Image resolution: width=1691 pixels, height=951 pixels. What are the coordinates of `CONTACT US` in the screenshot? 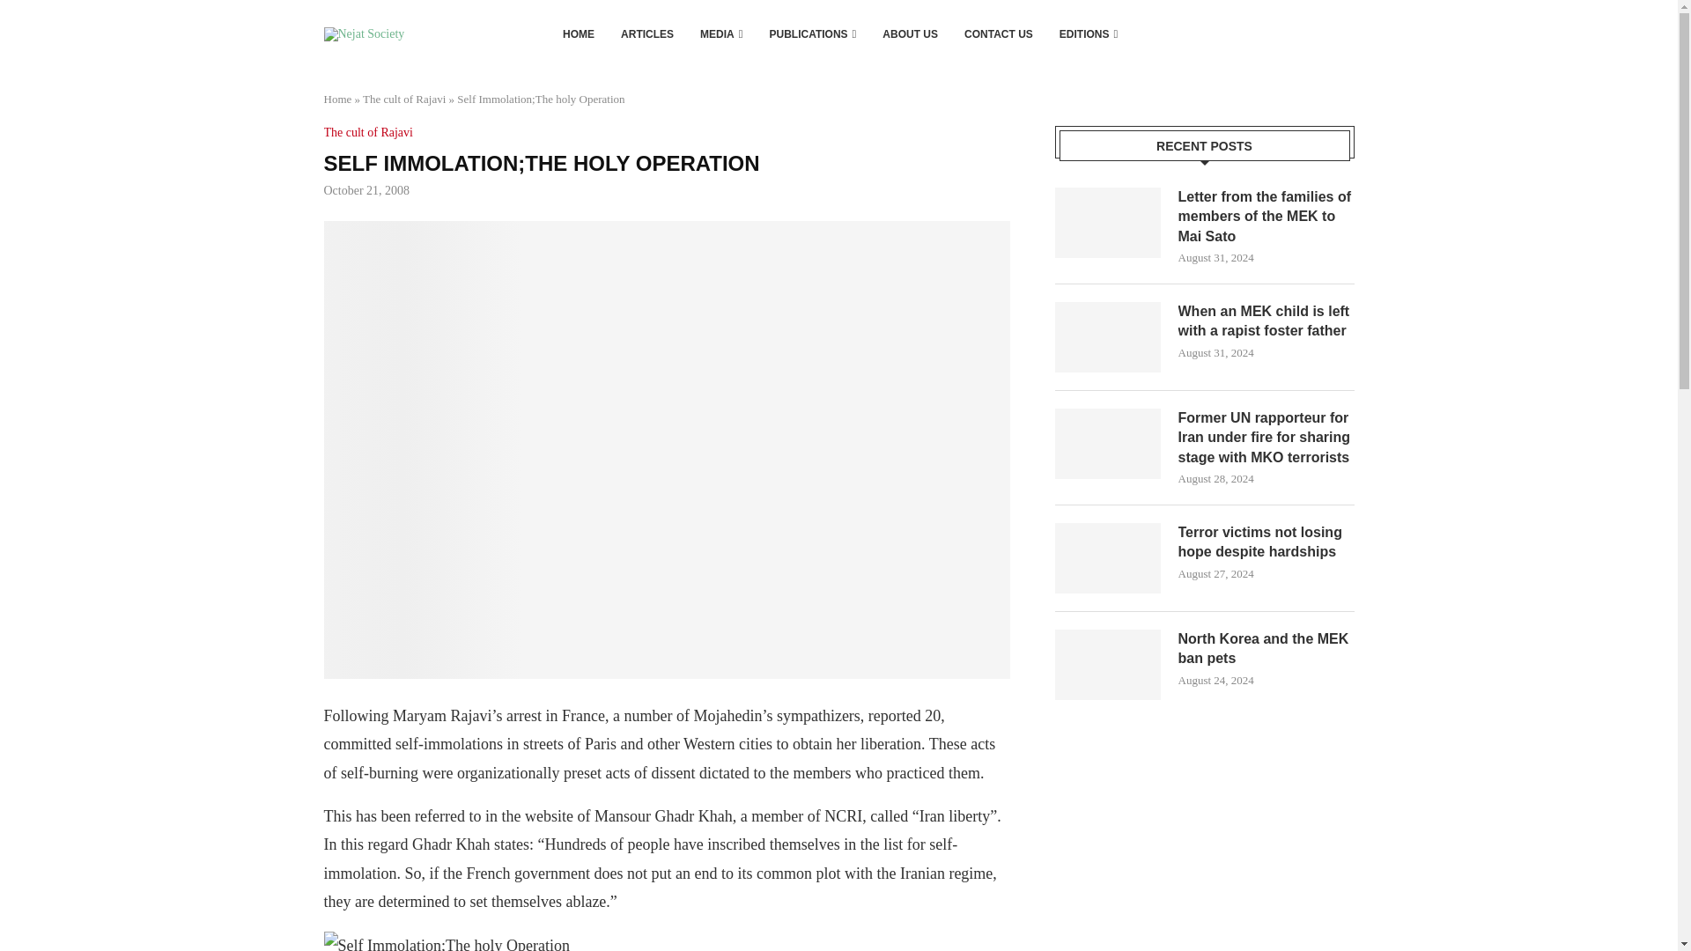 It's located at (999, 33).